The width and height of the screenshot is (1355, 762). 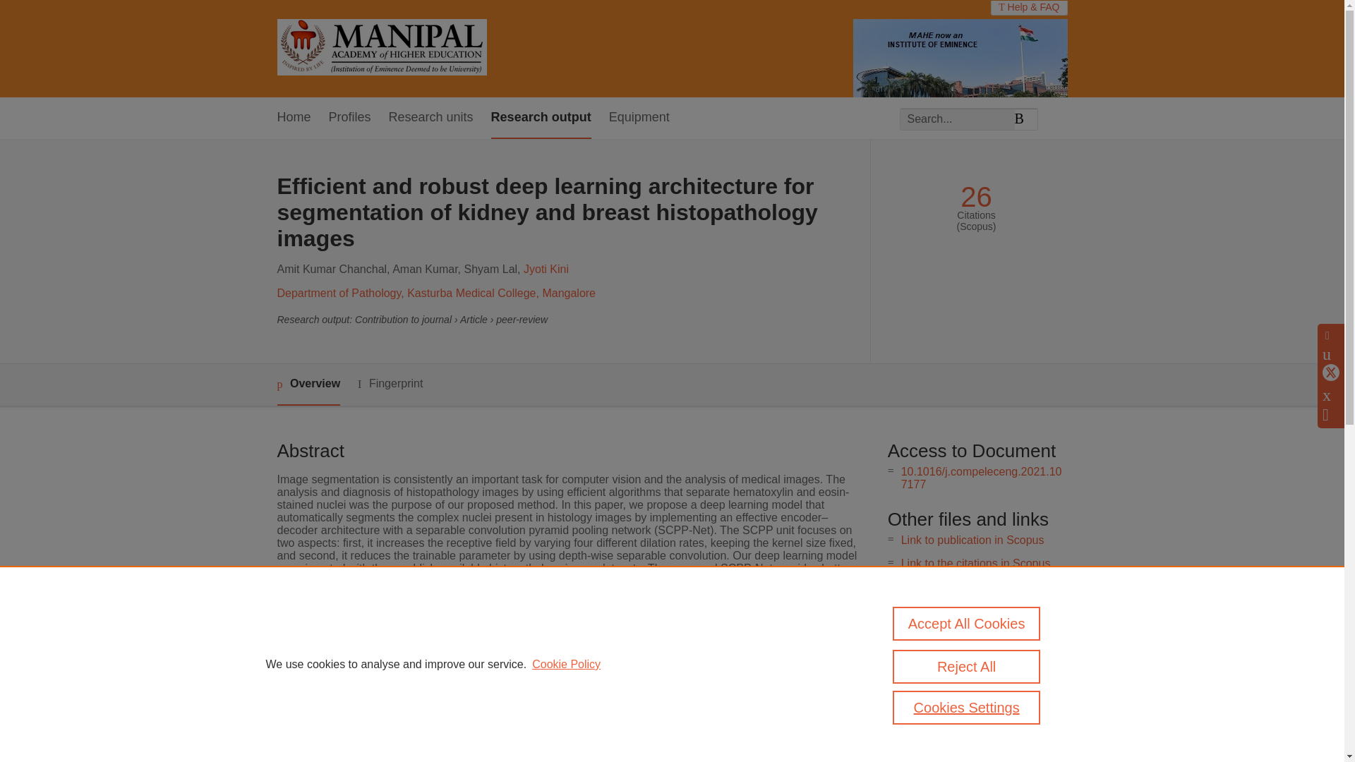 What do you see at coordinates (975, 563) in the screenshot?
I see `Link to the citations in Scopus` at bounding box center [975, 563].